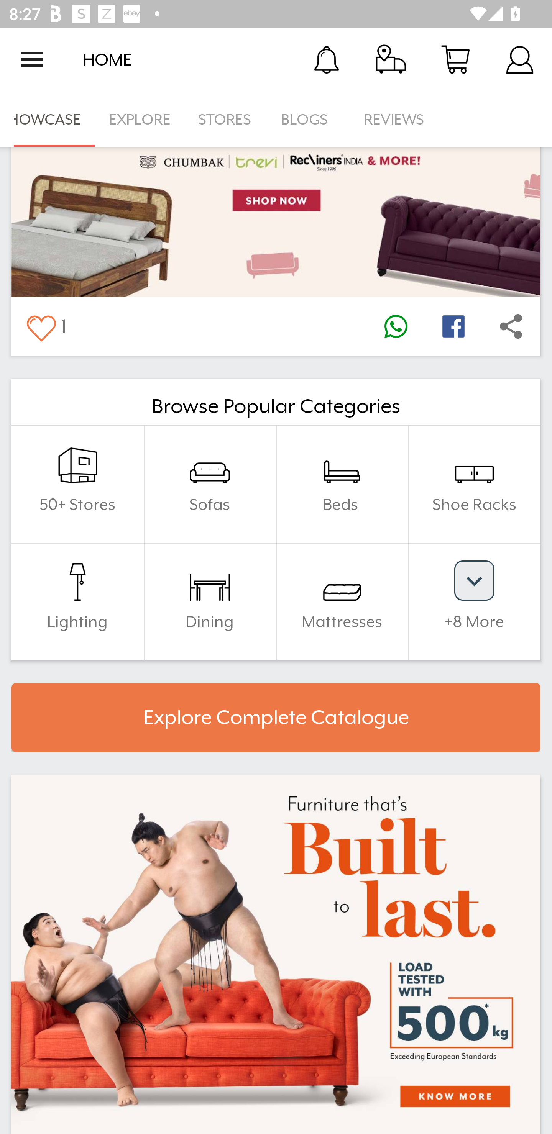  Describe the element at coordinates (77, 601) in the screenshot. I see `Lighting` at that location.